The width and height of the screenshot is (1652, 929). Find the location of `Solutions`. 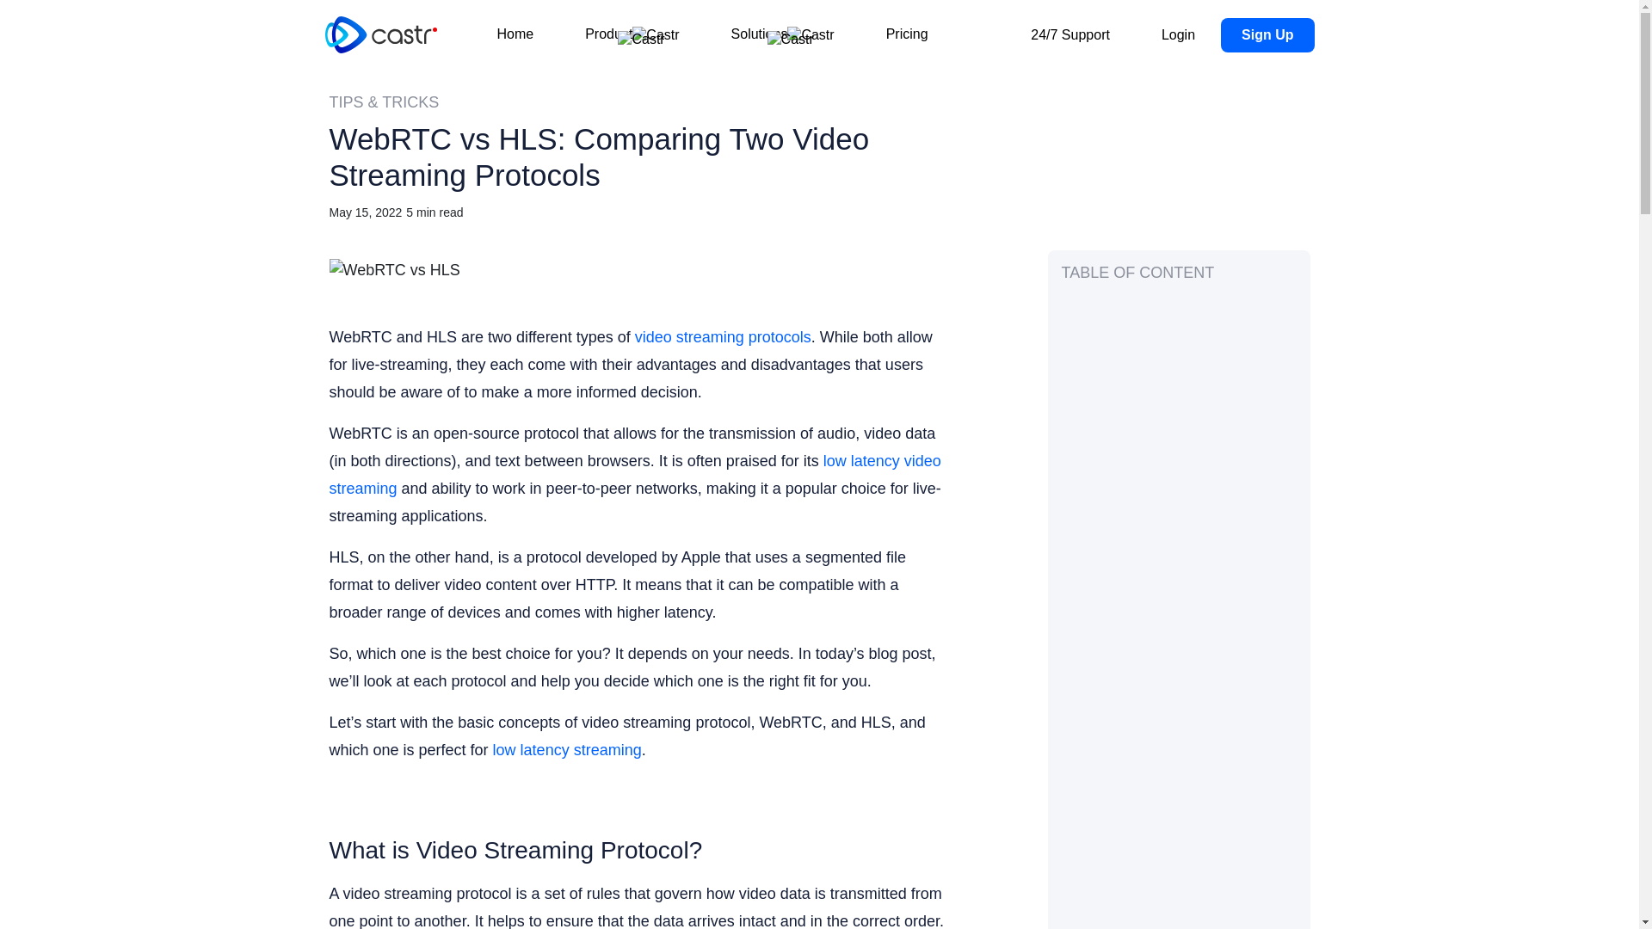

Solutions is located at coordinates (783, 34).